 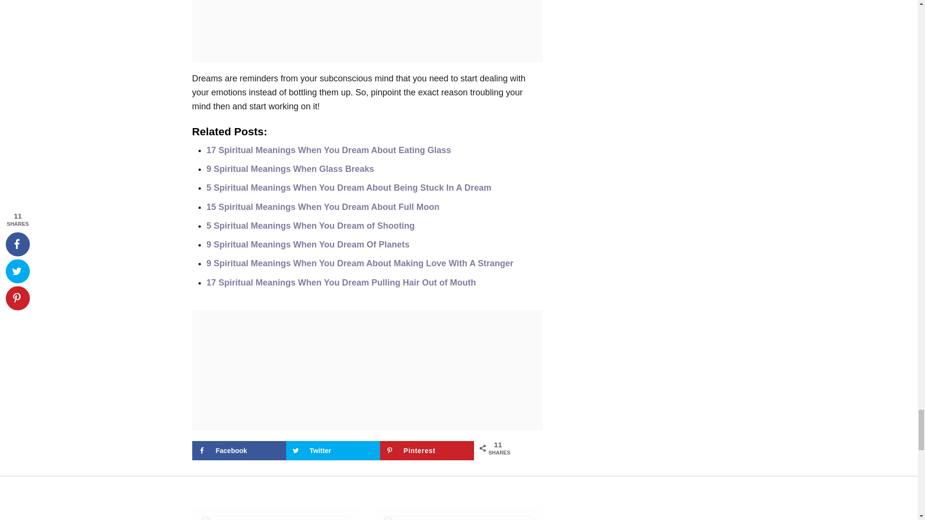 I want to click on Share on Twitter, so click(x=333, y=450).